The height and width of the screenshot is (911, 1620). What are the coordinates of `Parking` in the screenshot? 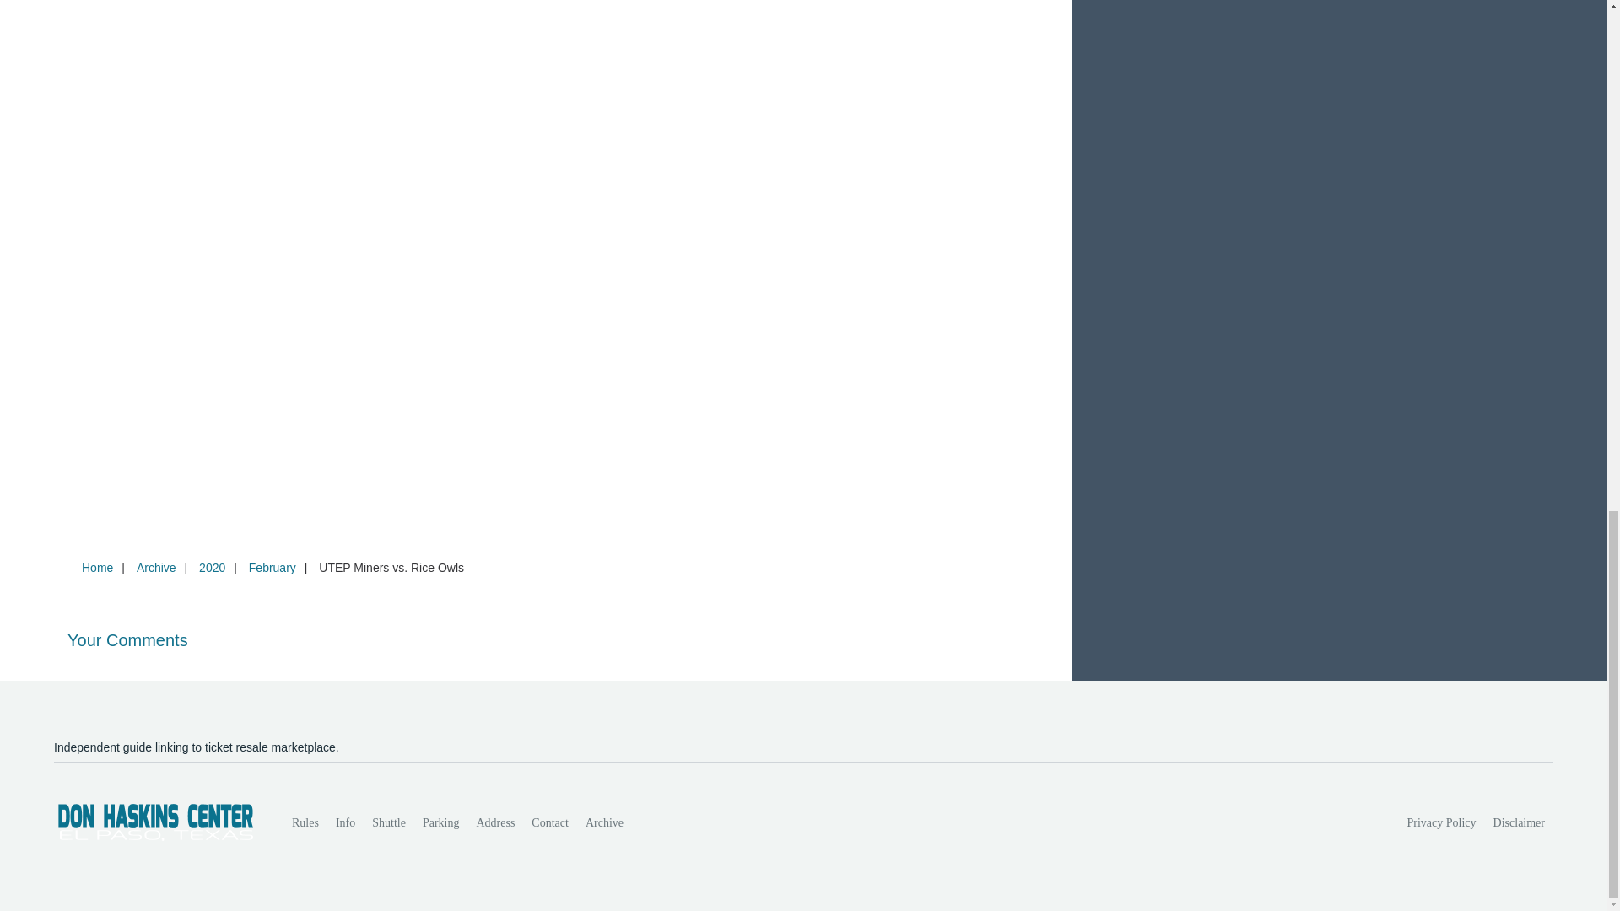 It's located at (440, 822).